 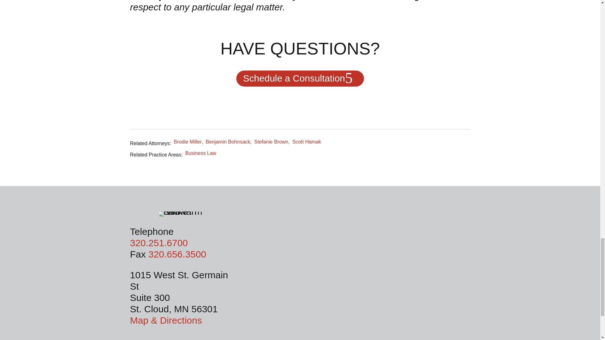 What do you see at coordinates (201, 153) in the screenshot?
I see `Business Law` at bounding box center [201, 153].